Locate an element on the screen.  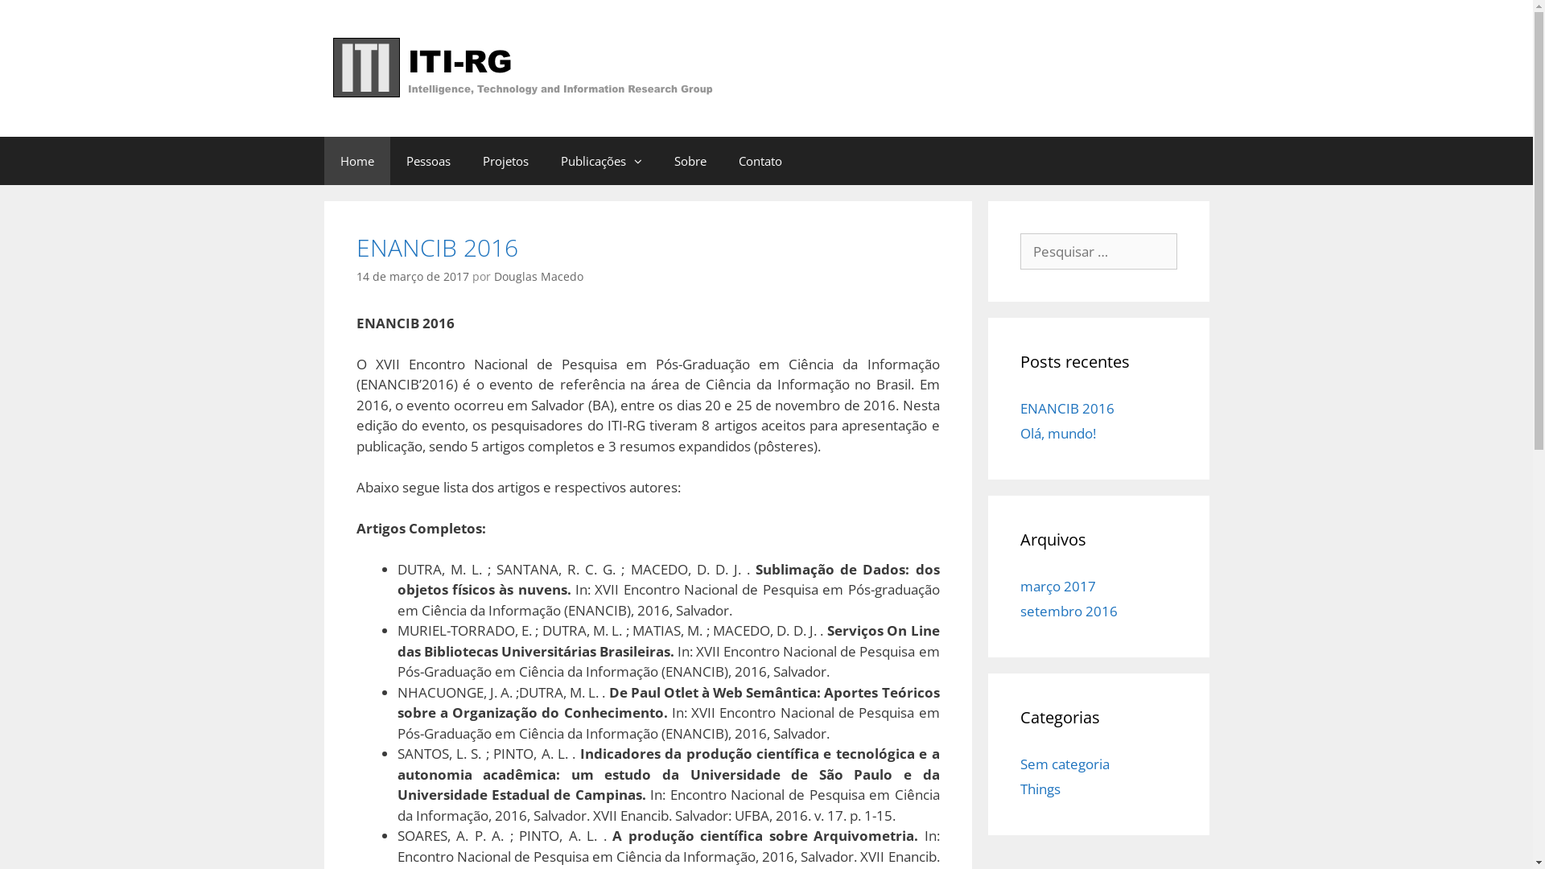
ITI-RG is located at coordinates (522, 68).